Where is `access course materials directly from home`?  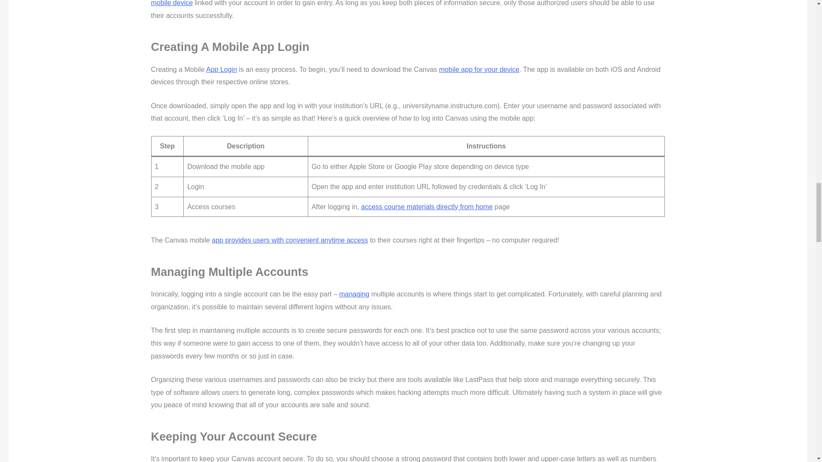 access course materials directly from home is located at coordinates (426, 207).